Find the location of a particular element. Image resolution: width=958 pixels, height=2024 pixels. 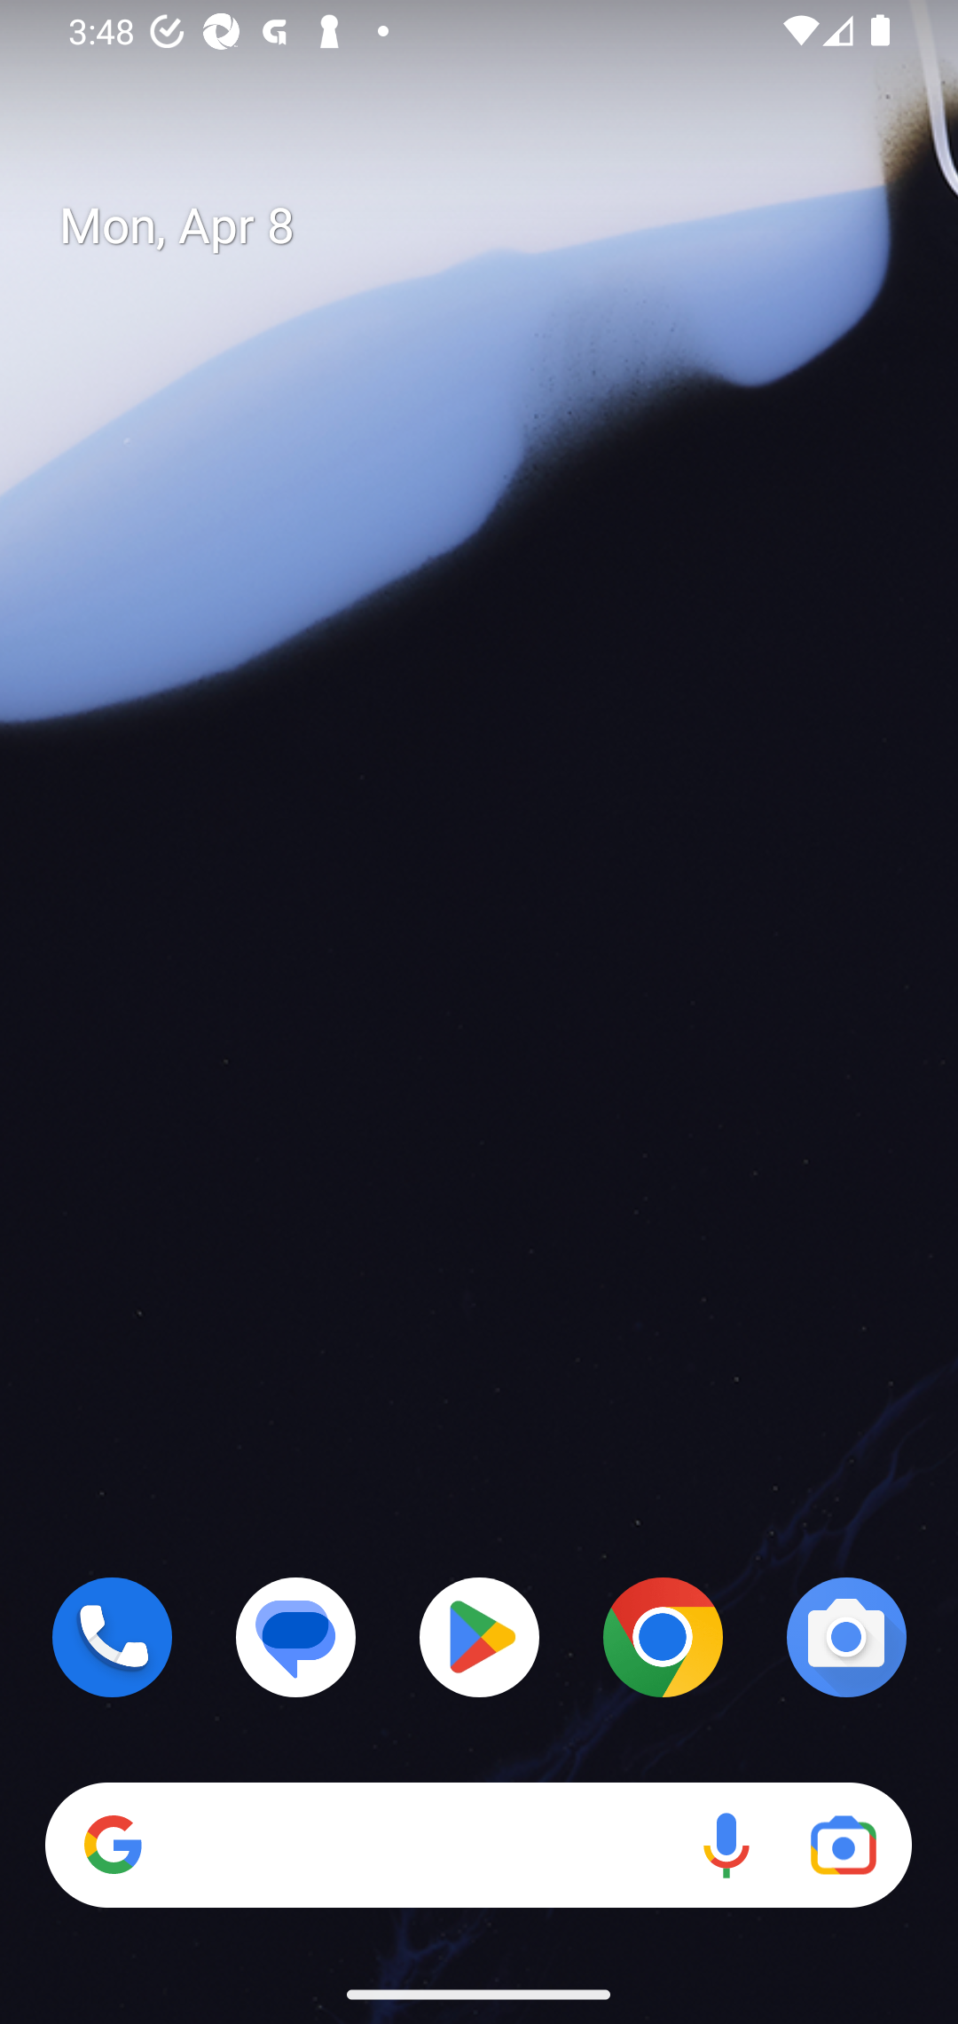

Phone is located at coordinates (112, 1637).